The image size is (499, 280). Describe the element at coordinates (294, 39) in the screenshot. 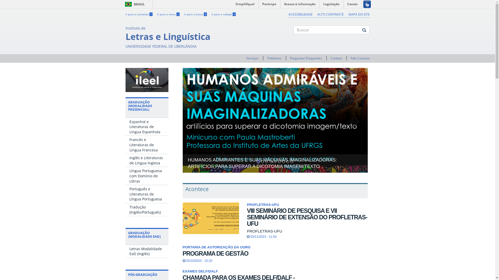

I see `Buscar` at that location.